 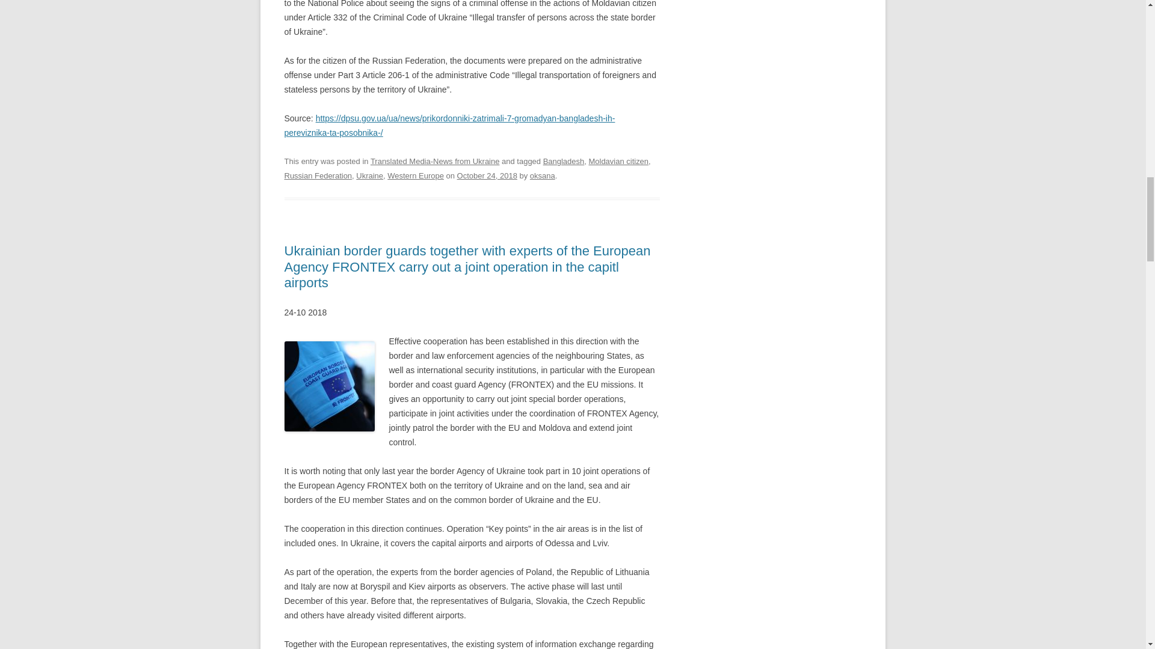 What do you see at coordinates (563, 161) in the screenshot?
I see `Bangladesh` at bounding box center [563, 161].